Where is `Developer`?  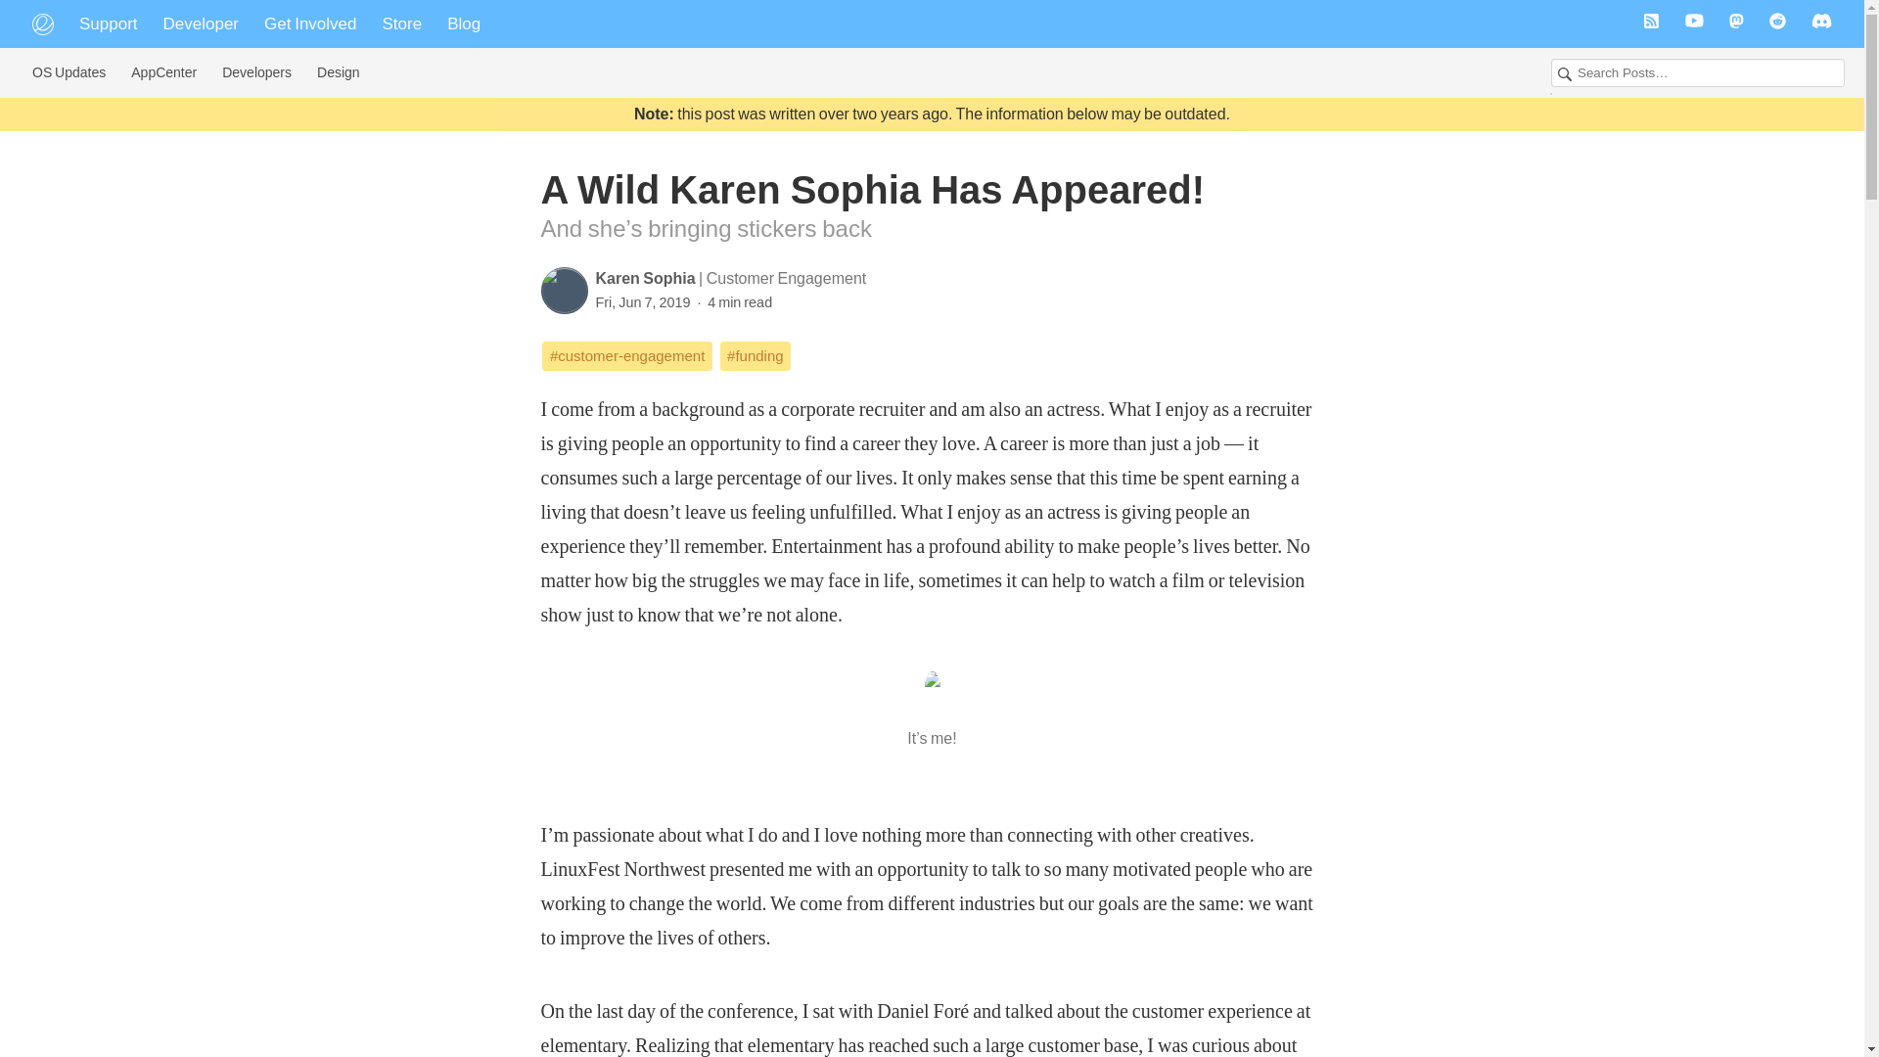
Developer is located at coordinates (201, 23).